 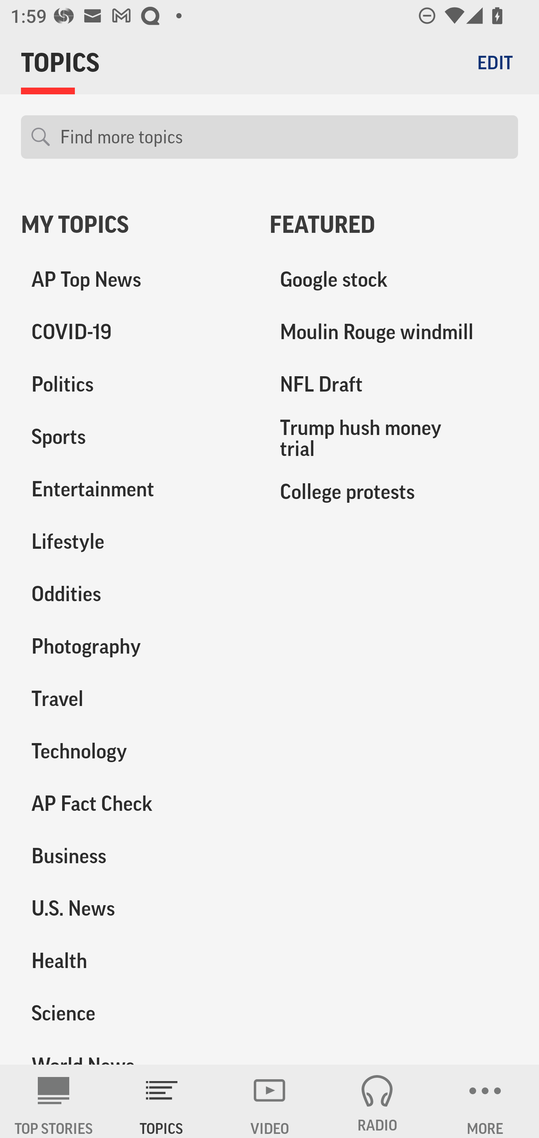 I want to click on Trump hush money trial, so click(x=394, y=438).